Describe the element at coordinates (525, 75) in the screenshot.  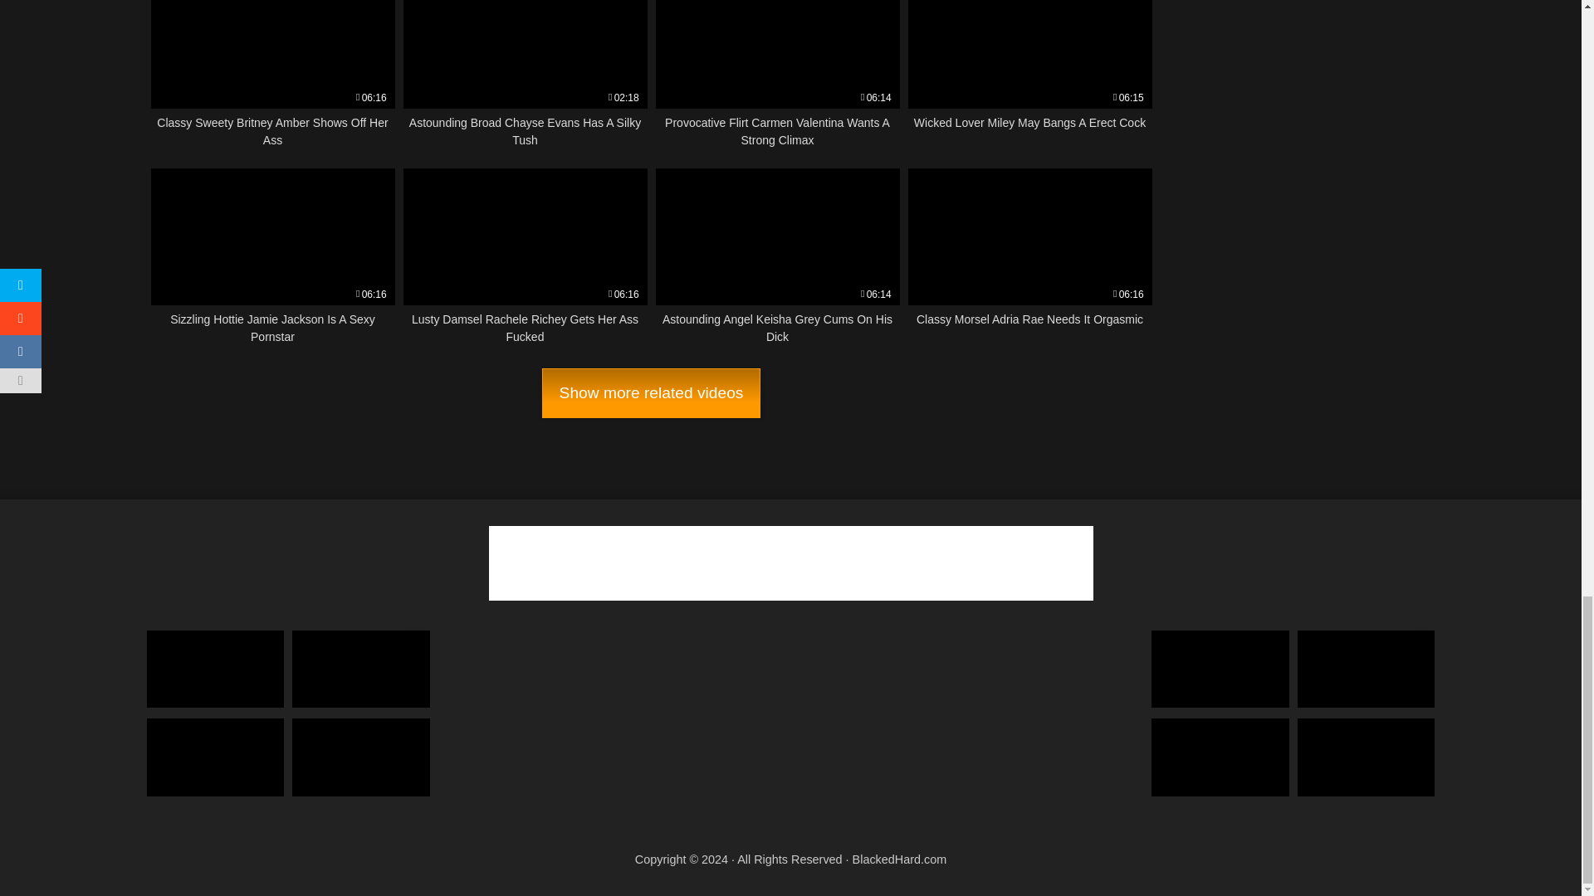
I see `Astounding Broad Chayse Evans Has A Silky Tush` at that location.